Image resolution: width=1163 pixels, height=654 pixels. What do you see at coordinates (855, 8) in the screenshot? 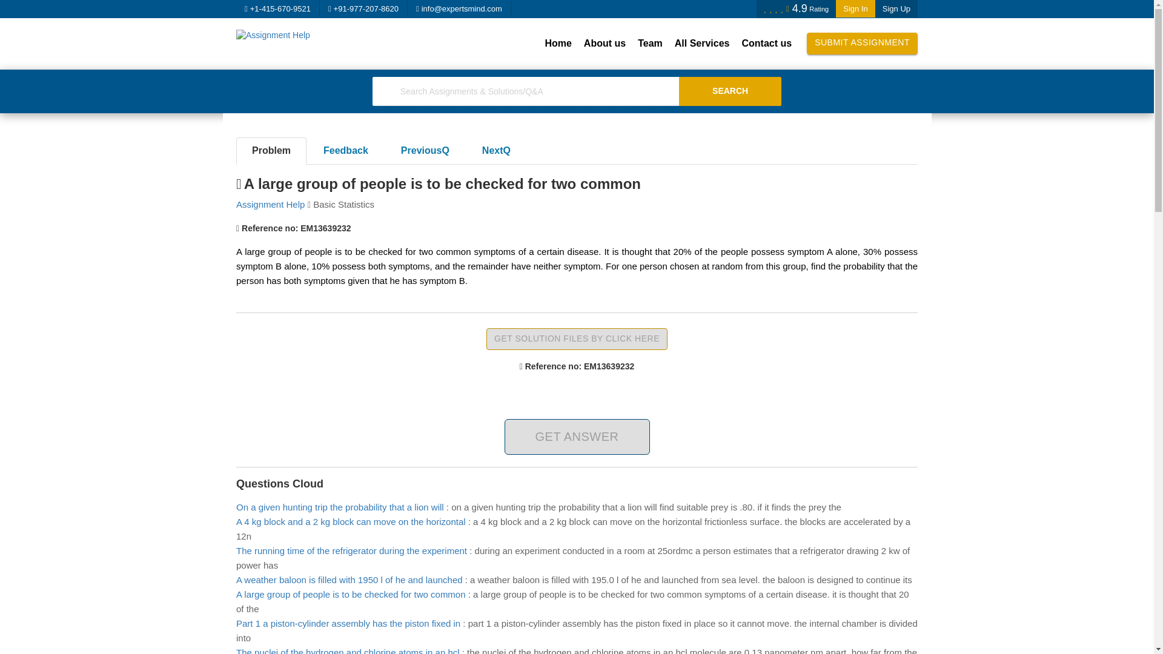
I see `Sign In` at bounding box center [855, 8].